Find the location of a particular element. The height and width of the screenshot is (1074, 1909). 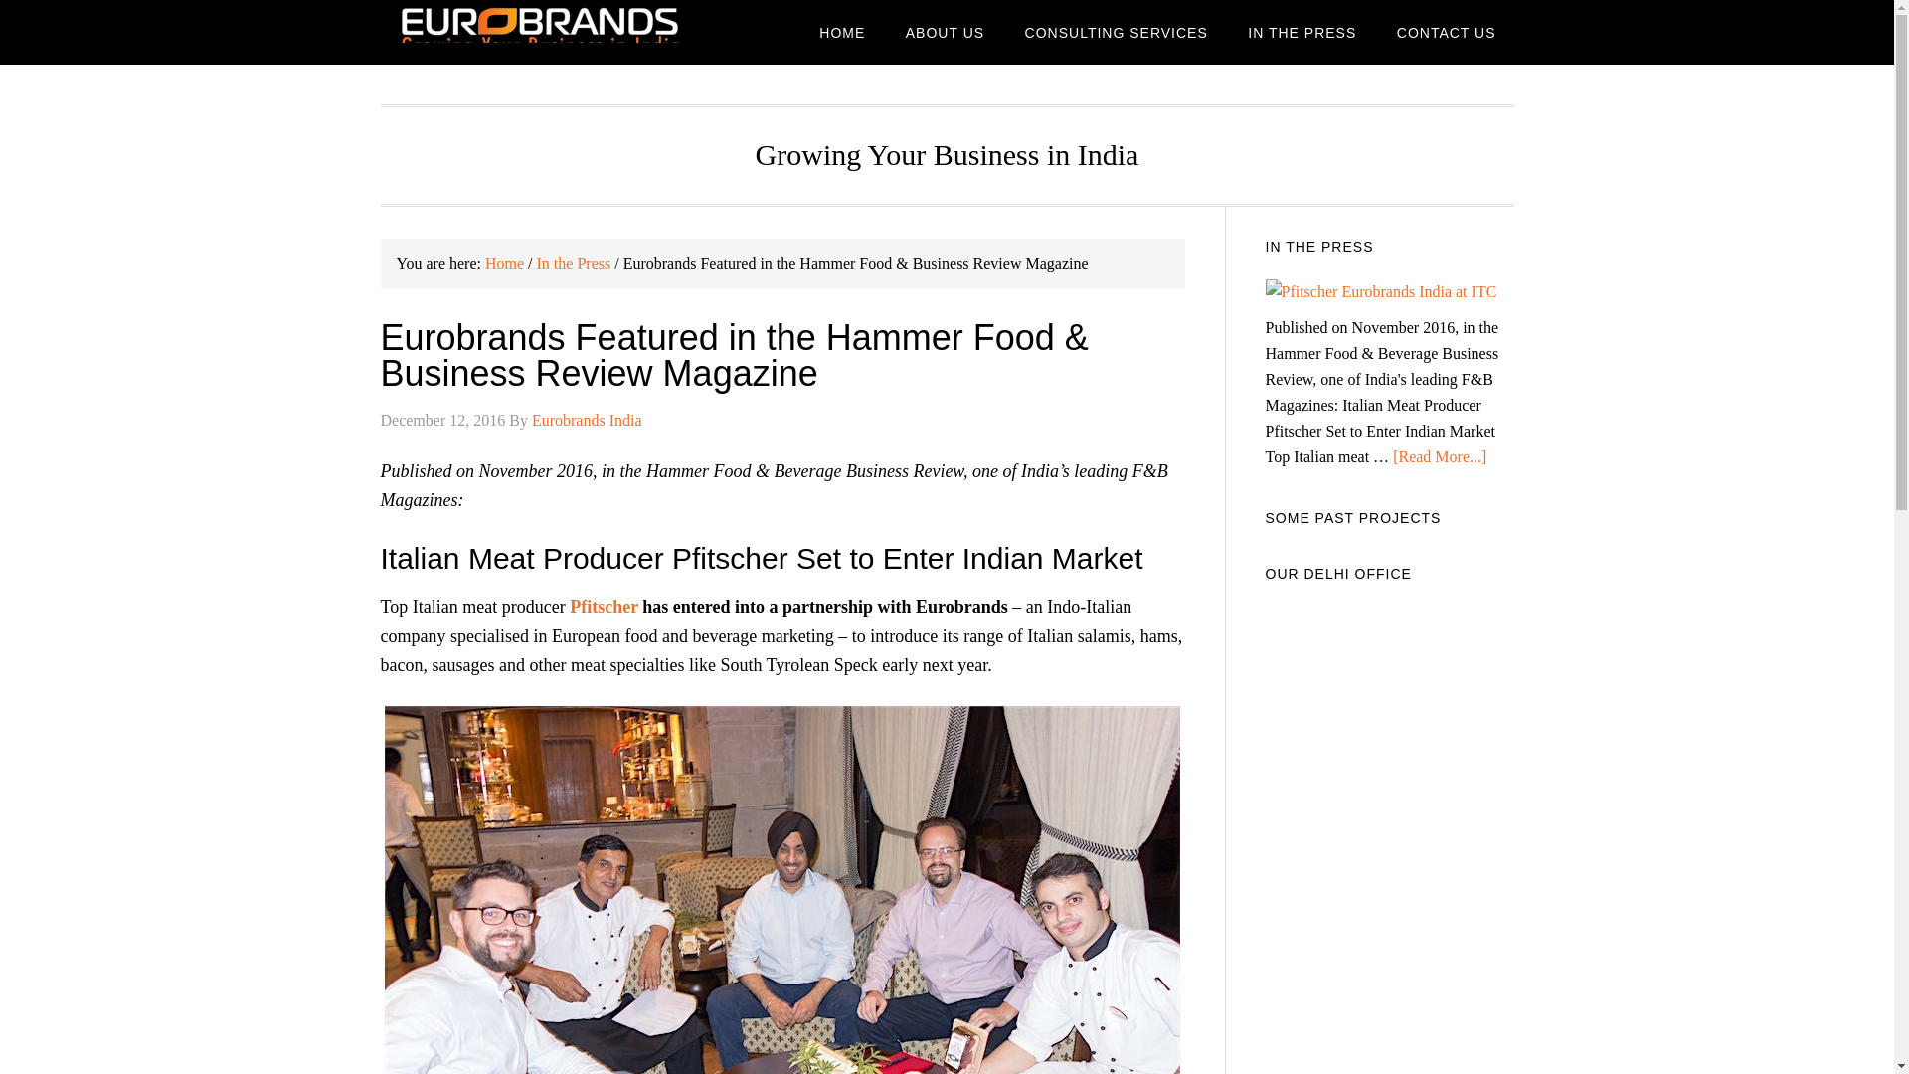

Eurobrands India is located at coordinates (587, 420).